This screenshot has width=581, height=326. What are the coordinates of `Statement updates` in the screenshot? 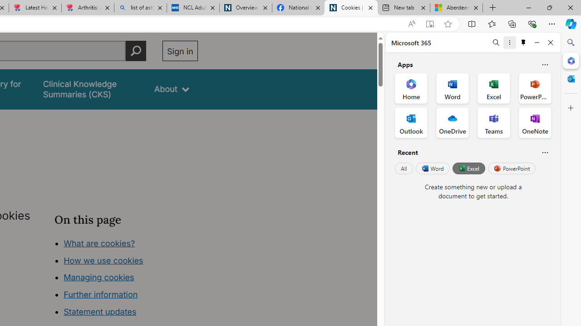 It's located at (100, 312).